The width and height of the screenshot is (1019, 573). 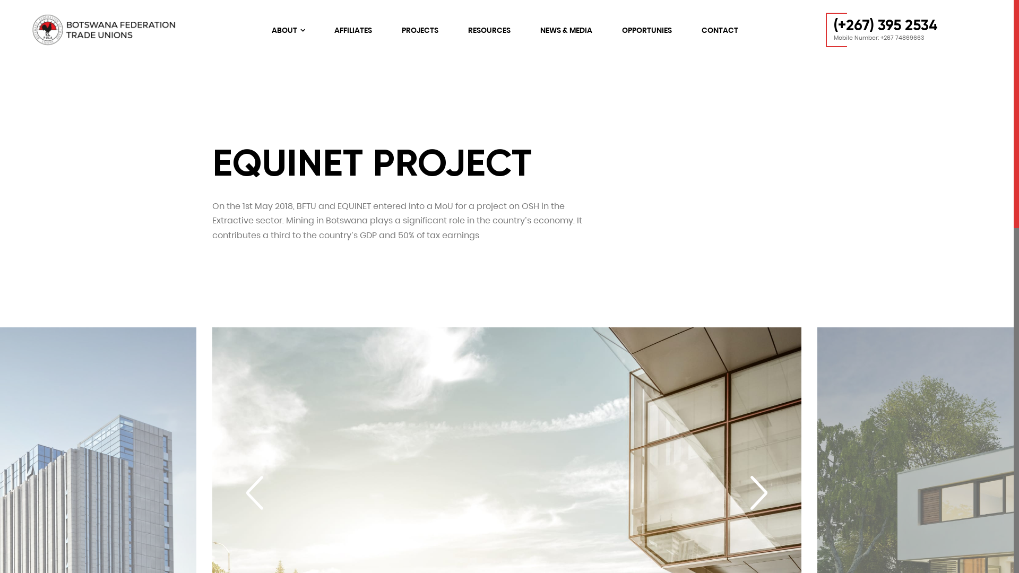 I want to click on (+267) 395 2534
Mobile Number: +267 74869663, so click(x=882, y=30).